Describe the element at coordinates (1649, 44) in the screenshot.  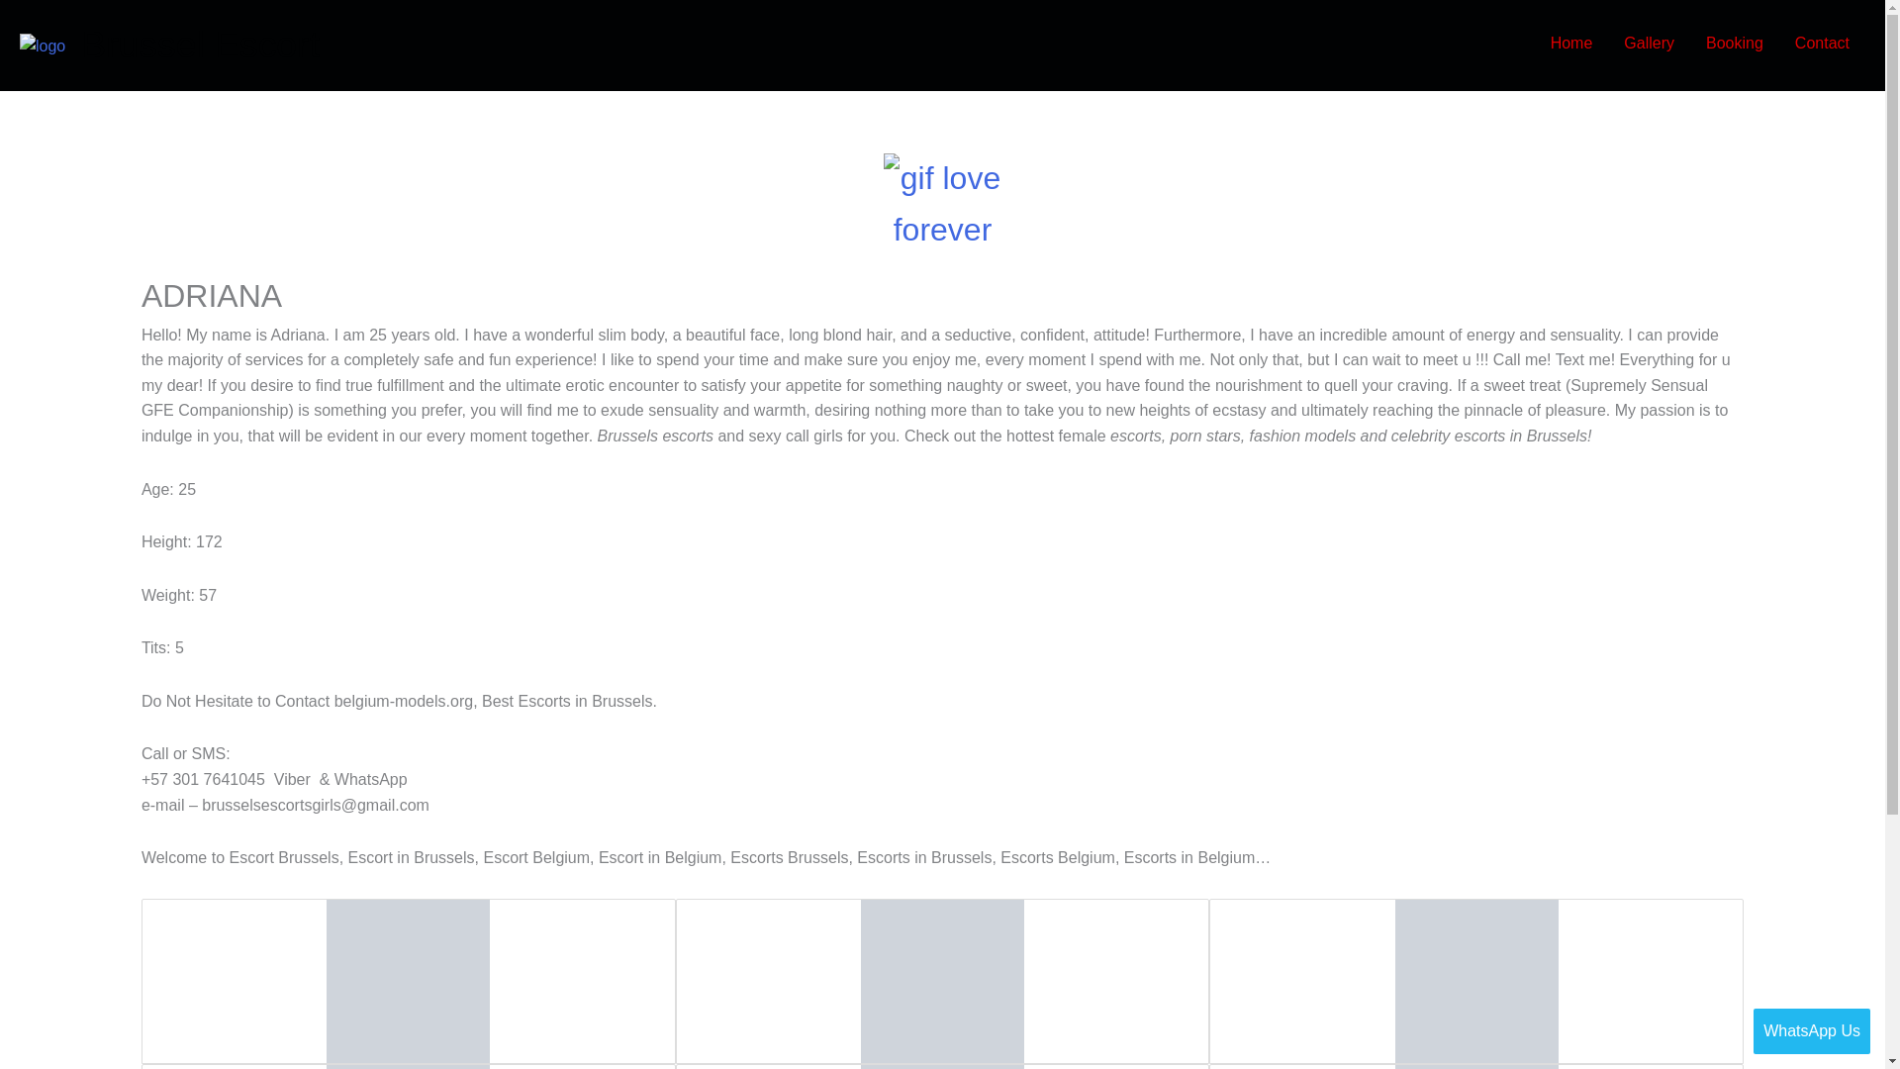
I see `Gallery` at that location.